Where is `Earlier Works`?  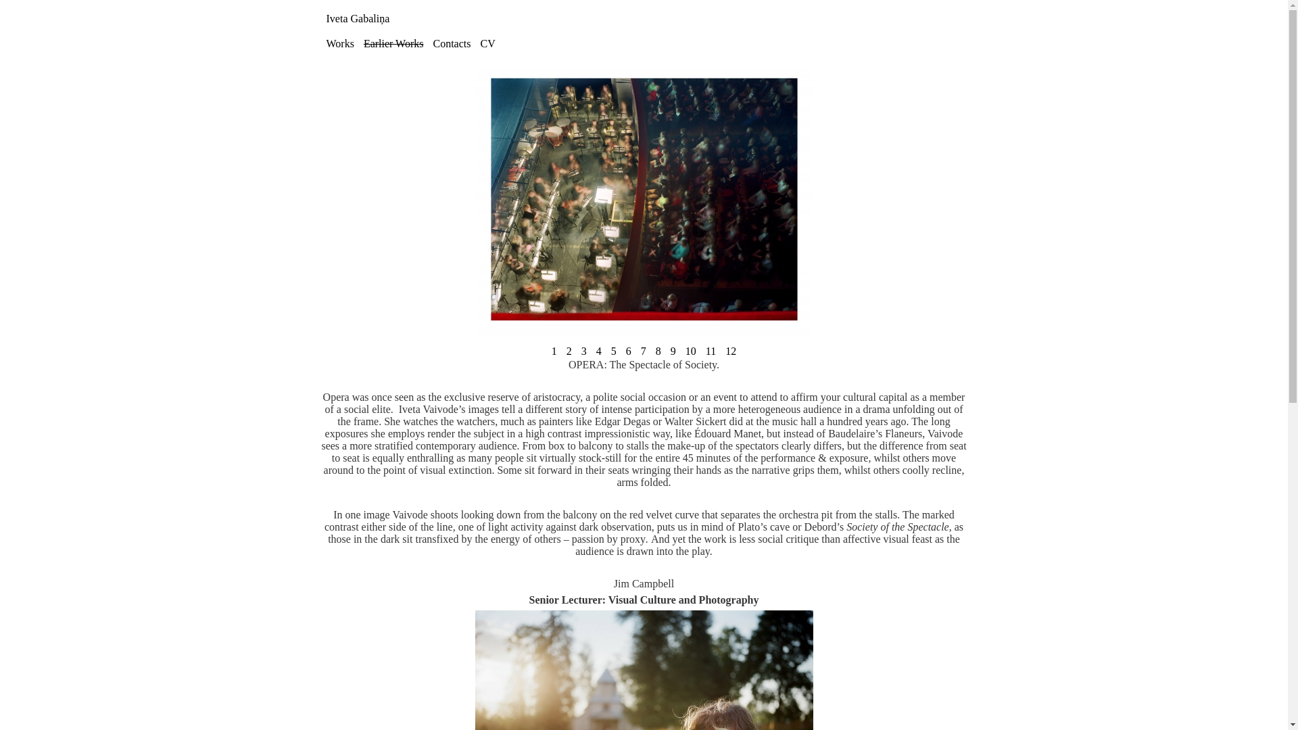 Earlier Works is located at coordinates (393, 44).